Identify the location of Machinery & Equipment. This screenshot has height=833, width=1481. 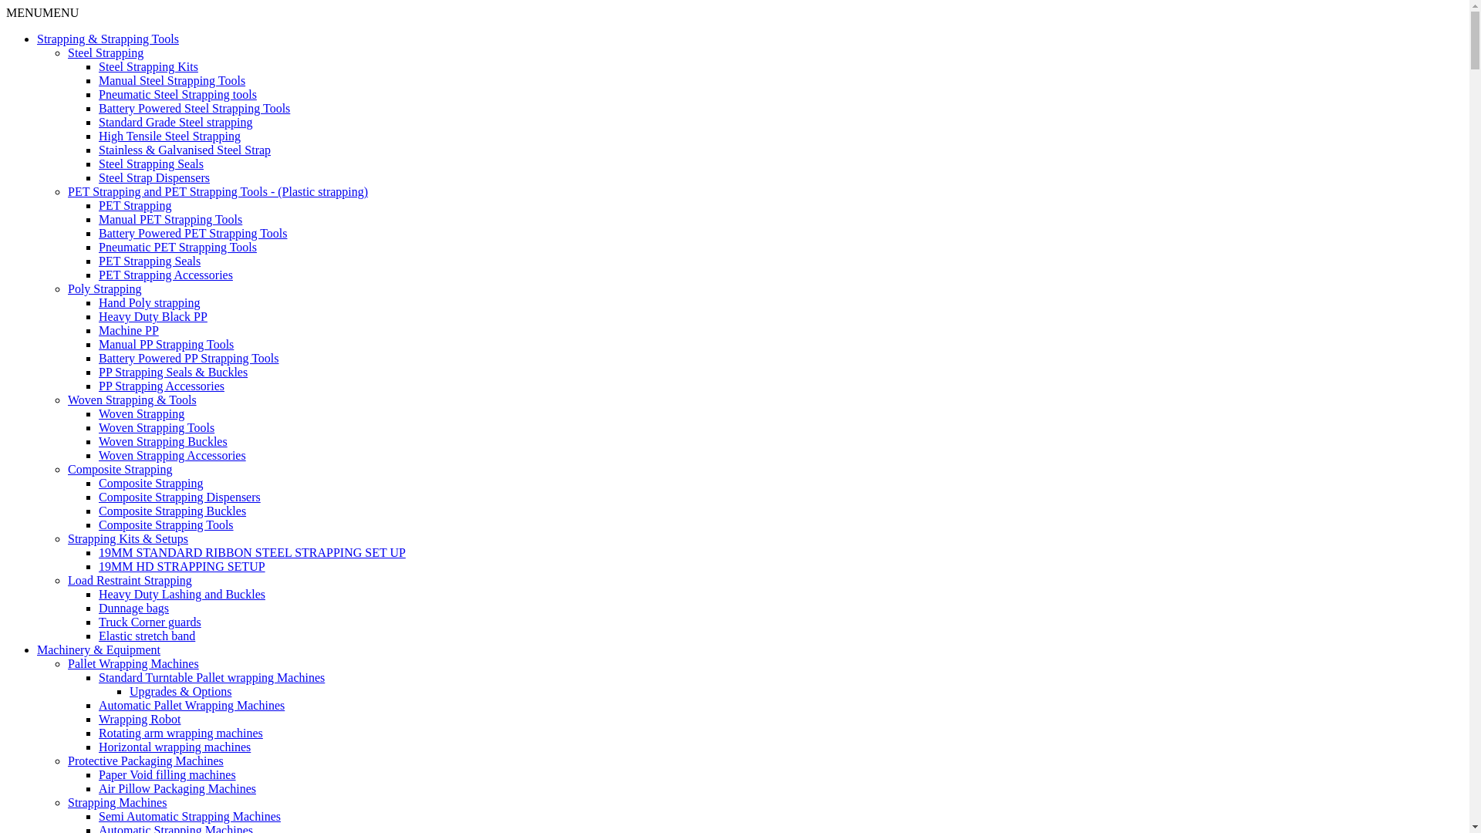
(99, 649).